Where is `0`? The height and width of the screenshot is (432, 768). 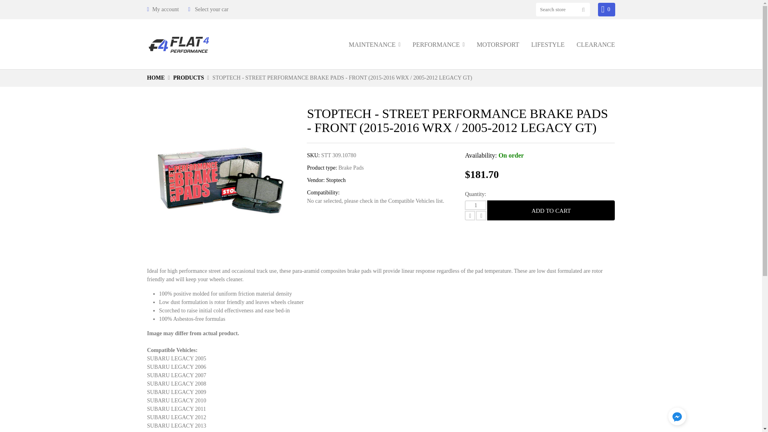 0 is located at coordinates (606, 10).